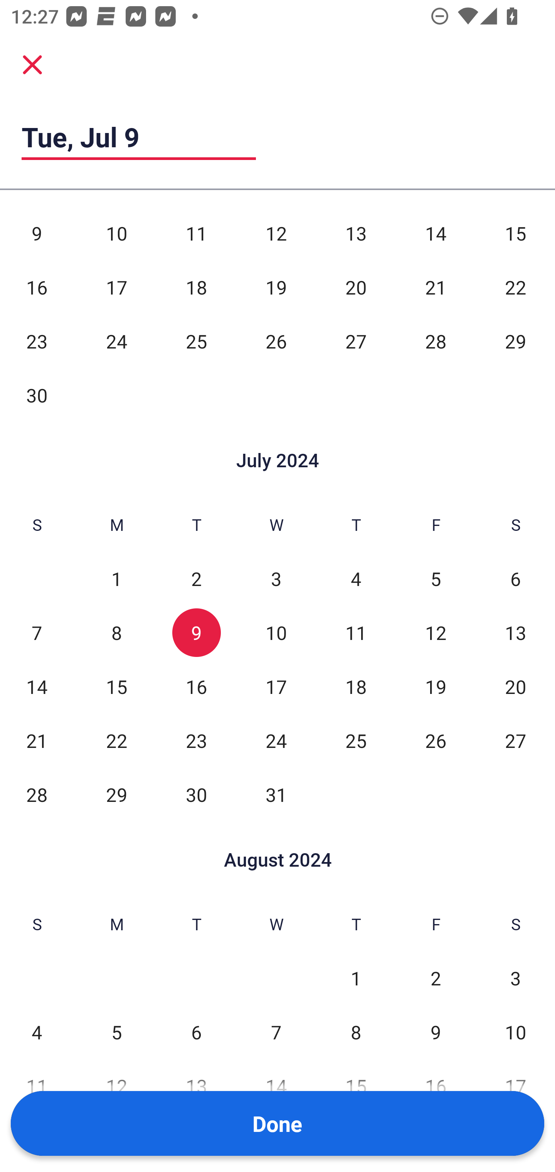 The height and width of the screenshot is (1172, 555). What do you see at coordinates (436, 233) in the screenshot?
I see `14 Fri, Jun 14, Not Selected` at bounding box center [436, 233].